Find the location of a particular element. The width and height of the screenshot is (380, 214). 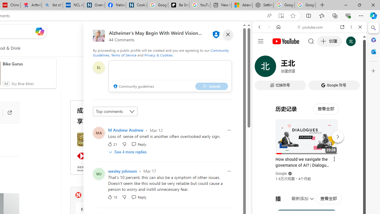

VIDEOS is located at coordinates (299, 68).